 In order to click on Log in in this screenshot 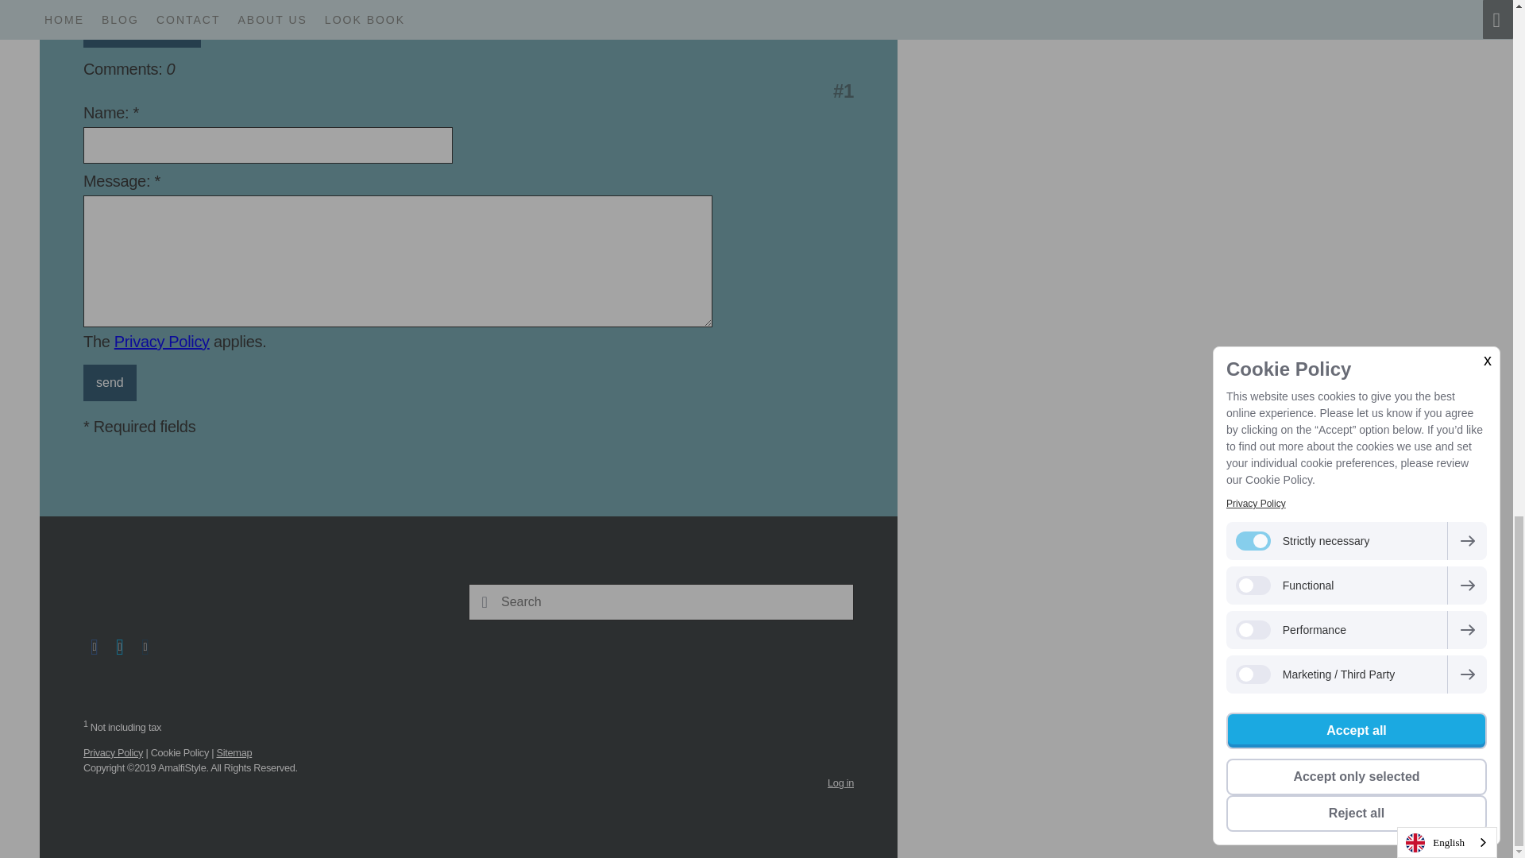, I will do `click(840, 783)`.